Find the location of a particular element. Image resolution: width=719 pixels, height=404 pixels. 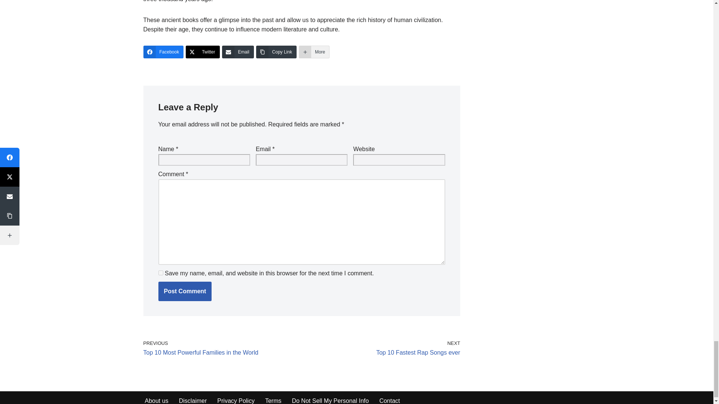

yes is located at coordinates (160, 272).